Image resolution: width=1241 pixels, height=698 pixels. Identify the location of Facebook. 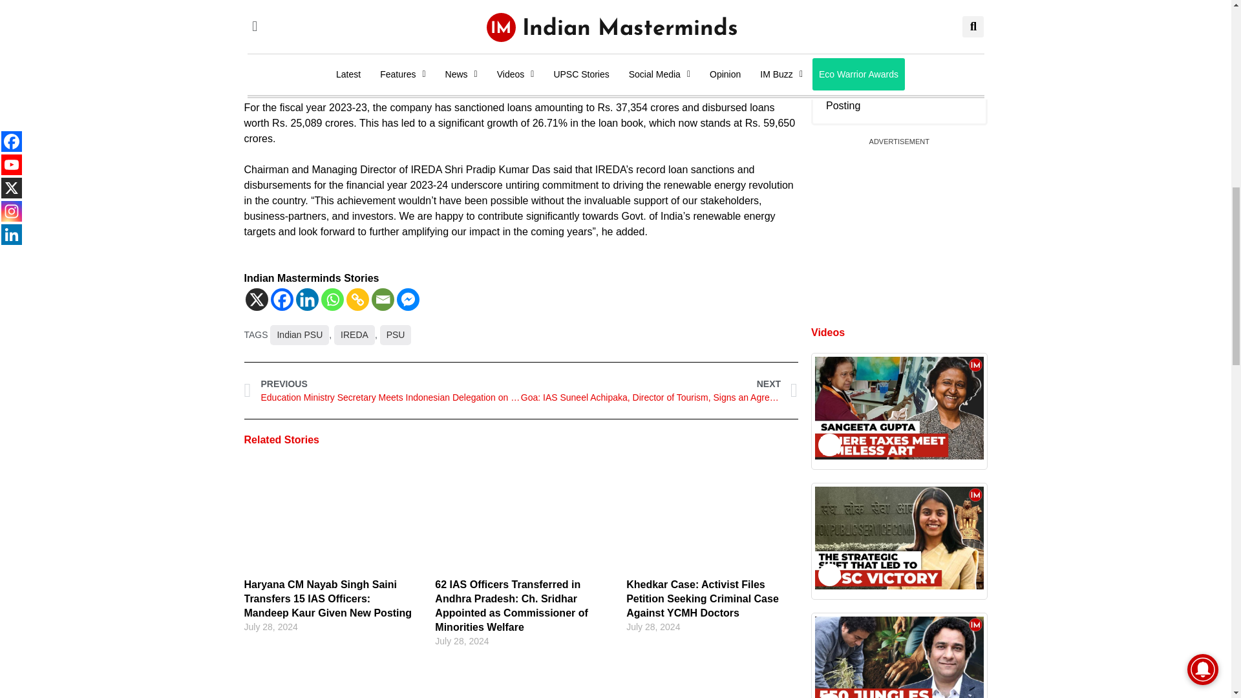
(282, 299).